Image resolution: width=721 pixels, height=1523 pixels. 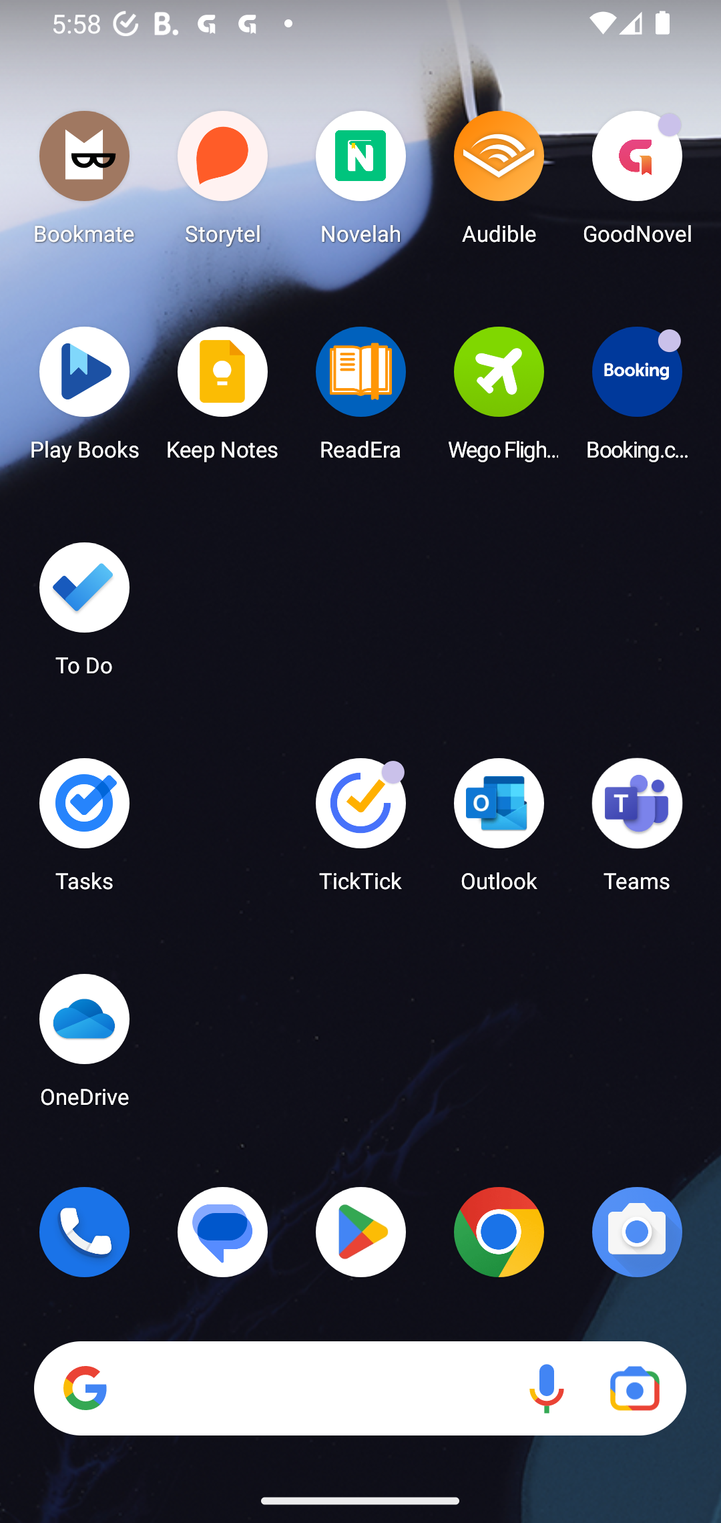 What do you see at coordinates (360, 399) in the screenshot?
I see `ReadEra` at bounding box center [360, 399].